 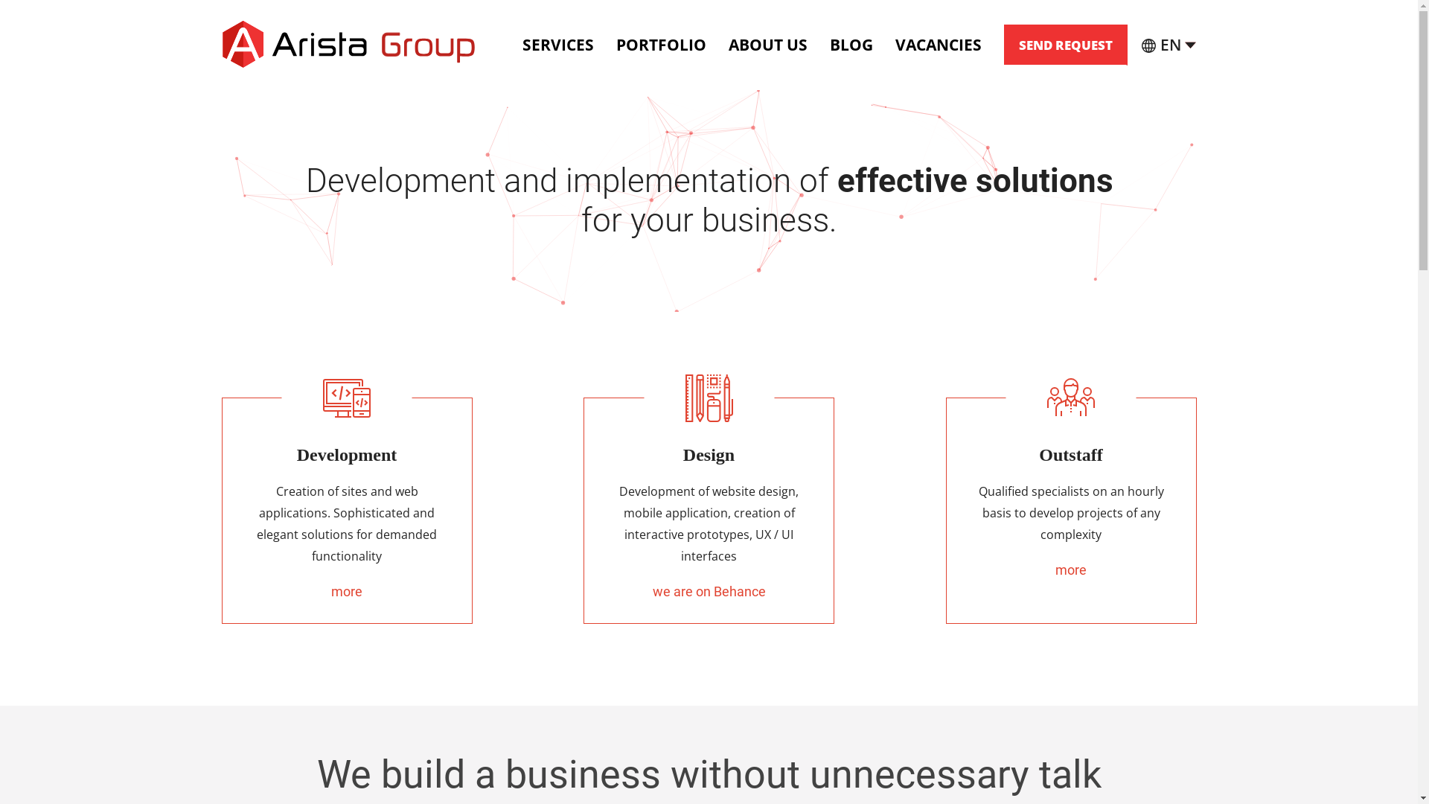 What do you see at coordinates (1065, 45) in the screenshot?
I see `SEND REQUEST` at bounding box center [1065, 45].